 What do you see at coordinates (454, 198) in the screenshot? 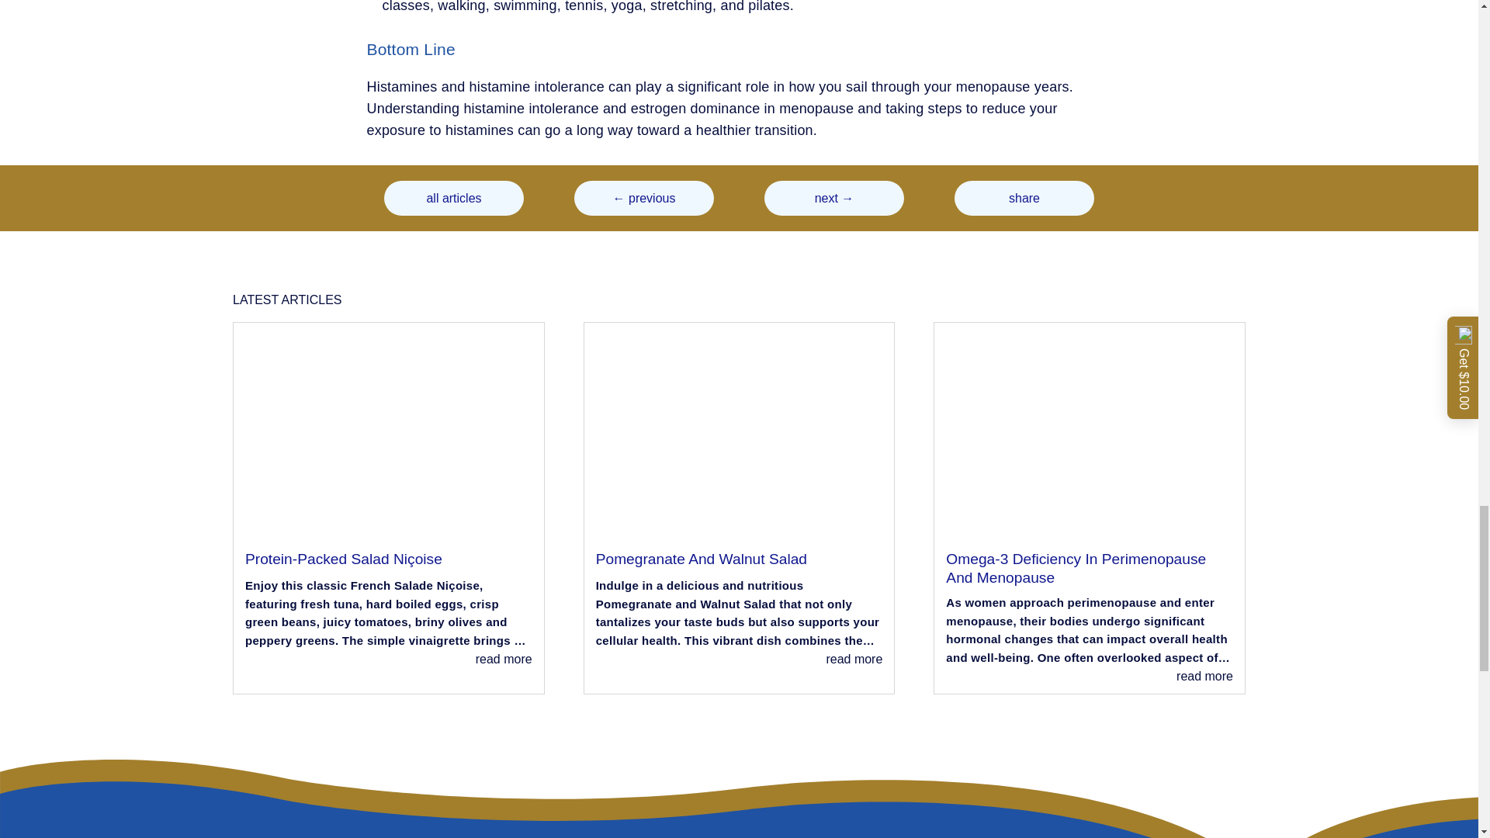
I see `all articles` at bounding box center [454, 198].